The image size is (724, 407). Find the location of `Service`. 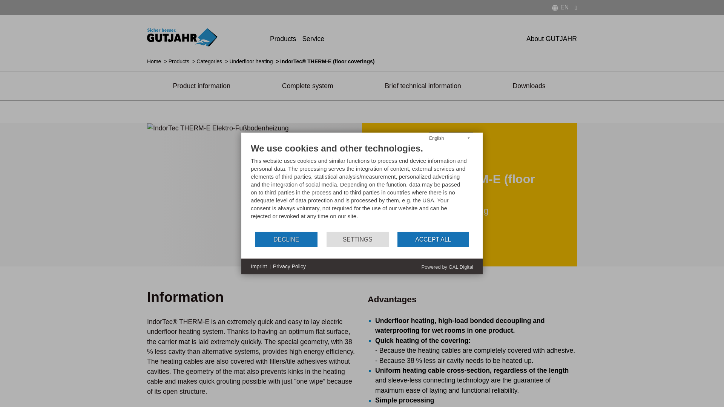

Service is located at coordinates (311, 37).